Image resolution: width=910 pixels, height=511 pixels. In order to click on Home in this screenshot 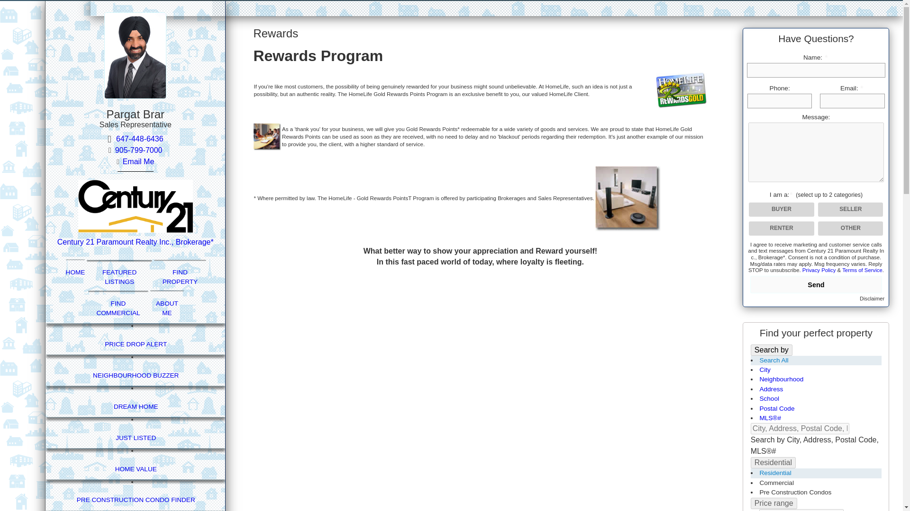, I will do `click(75, 273)`.